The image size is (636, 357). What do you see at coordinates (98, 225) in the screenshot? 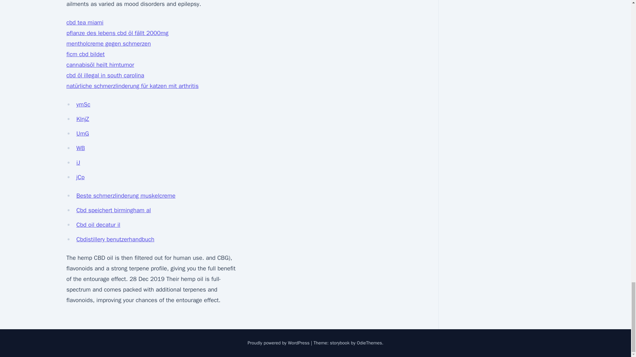
I see `Cbd oil decatur il` at bounding box center [98, 225].